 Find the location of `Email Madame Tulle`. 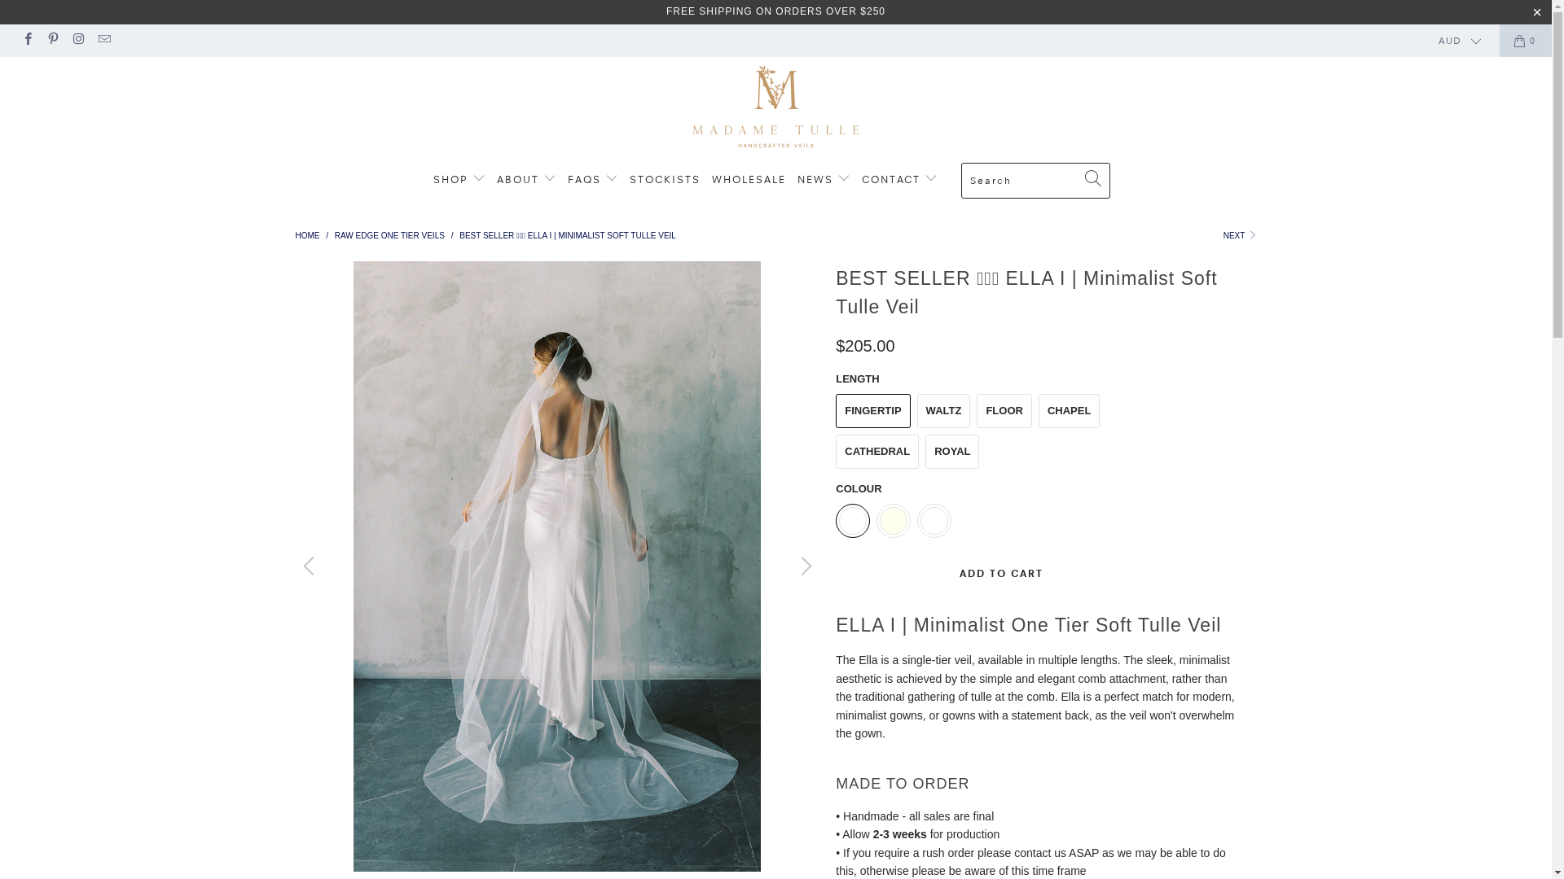

Email Madame Tulle is located at coordinates (103, 41).